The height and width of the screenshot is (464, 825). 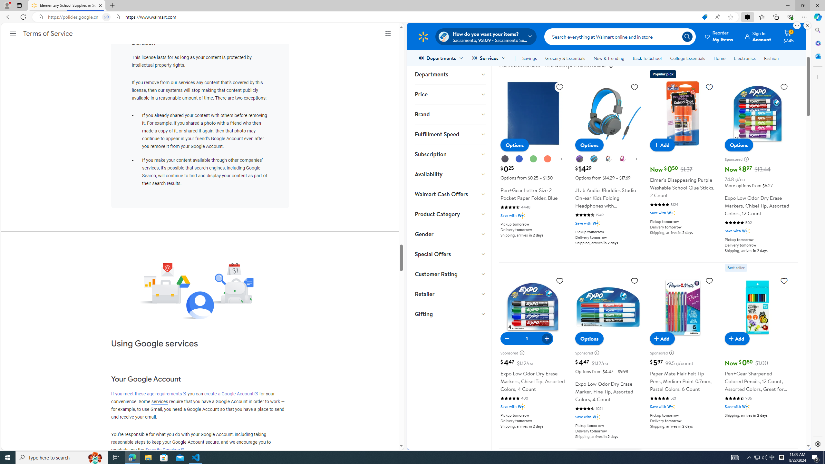 I want to click on Multicolor, so click(x=608, y=159).